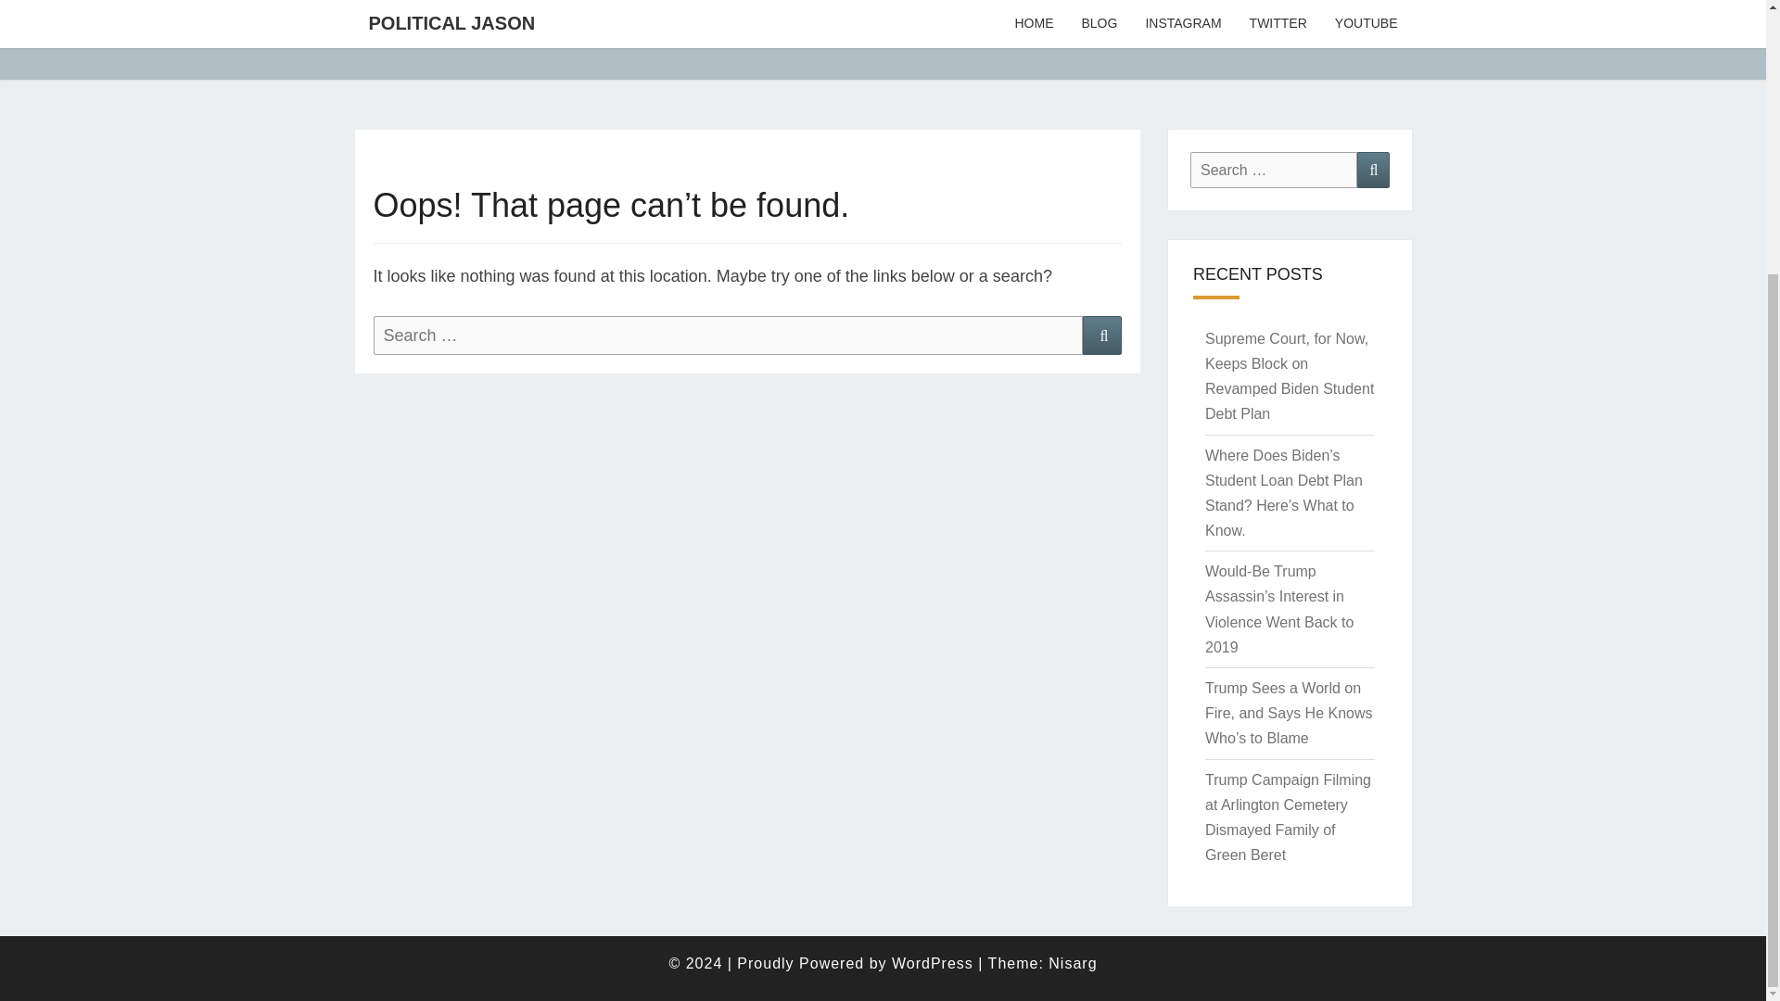 Image resolution: width=1780 pixels, height=1001 pixels. What do you see at coordinates (933, 963) in the screenshot?
I see `WordPress` at bounding box center [933, 963].